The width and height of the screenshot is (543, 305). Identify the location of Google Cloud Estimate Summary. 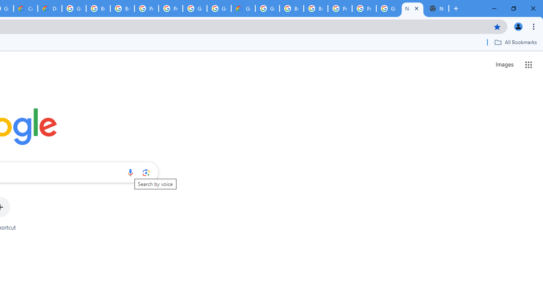
(243, 8).